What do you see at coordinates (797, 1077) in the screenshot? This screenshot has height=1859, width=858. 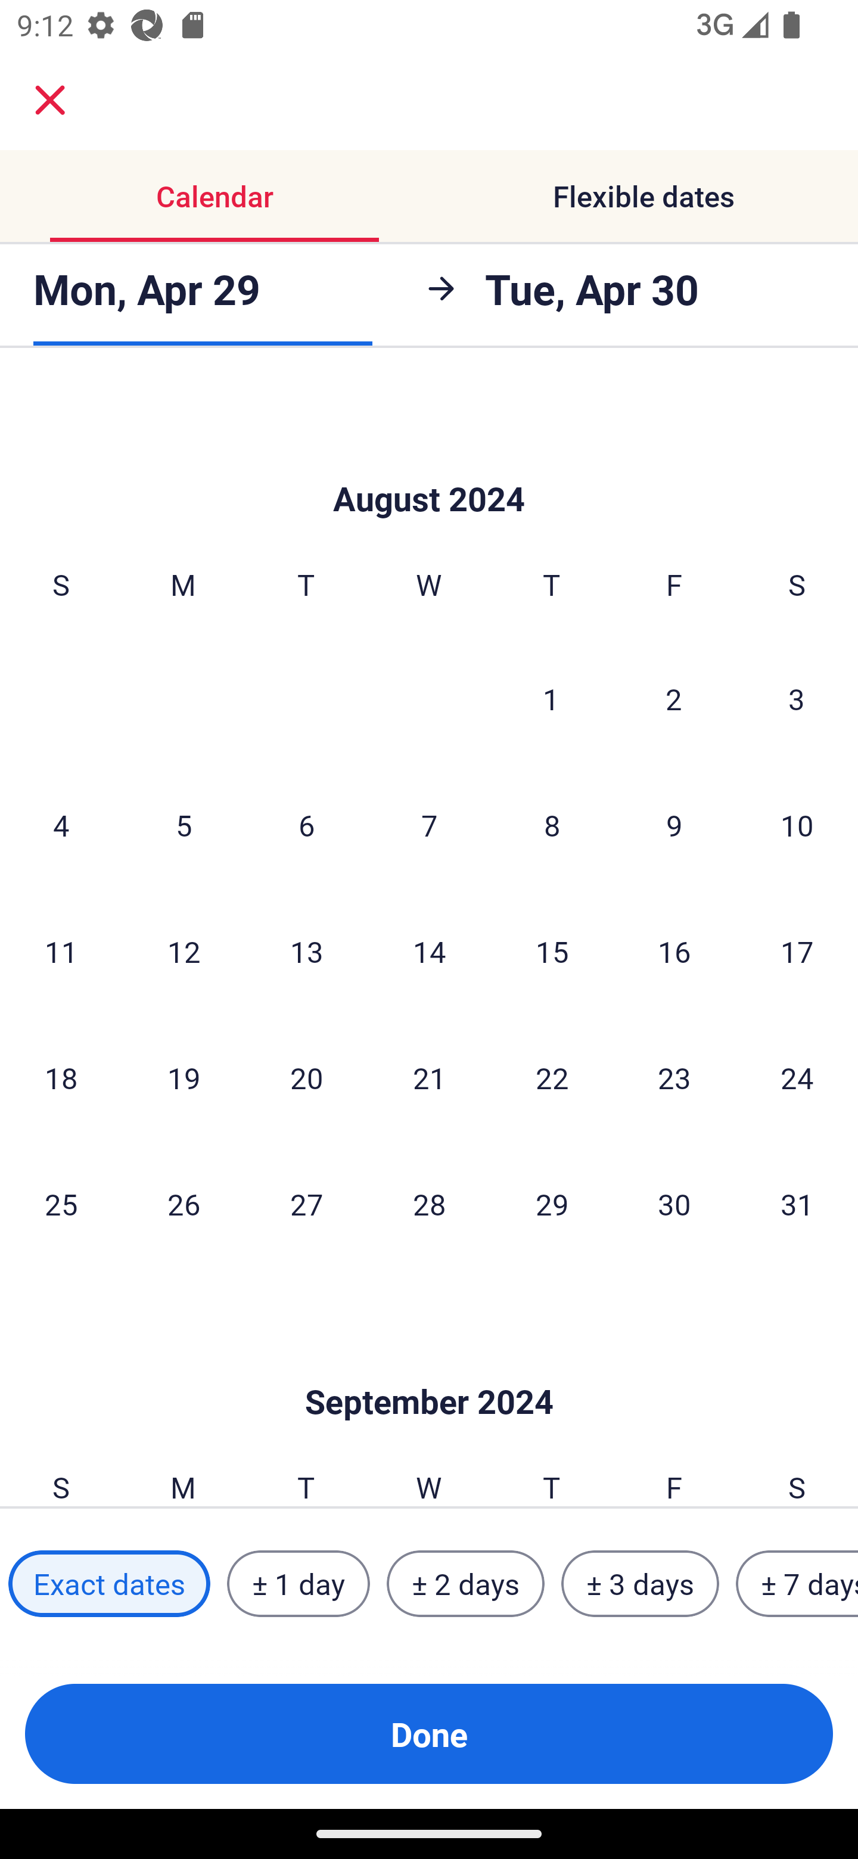 I see `24 Saturday, August 24, 2024` at bounding box center [797, 1077].